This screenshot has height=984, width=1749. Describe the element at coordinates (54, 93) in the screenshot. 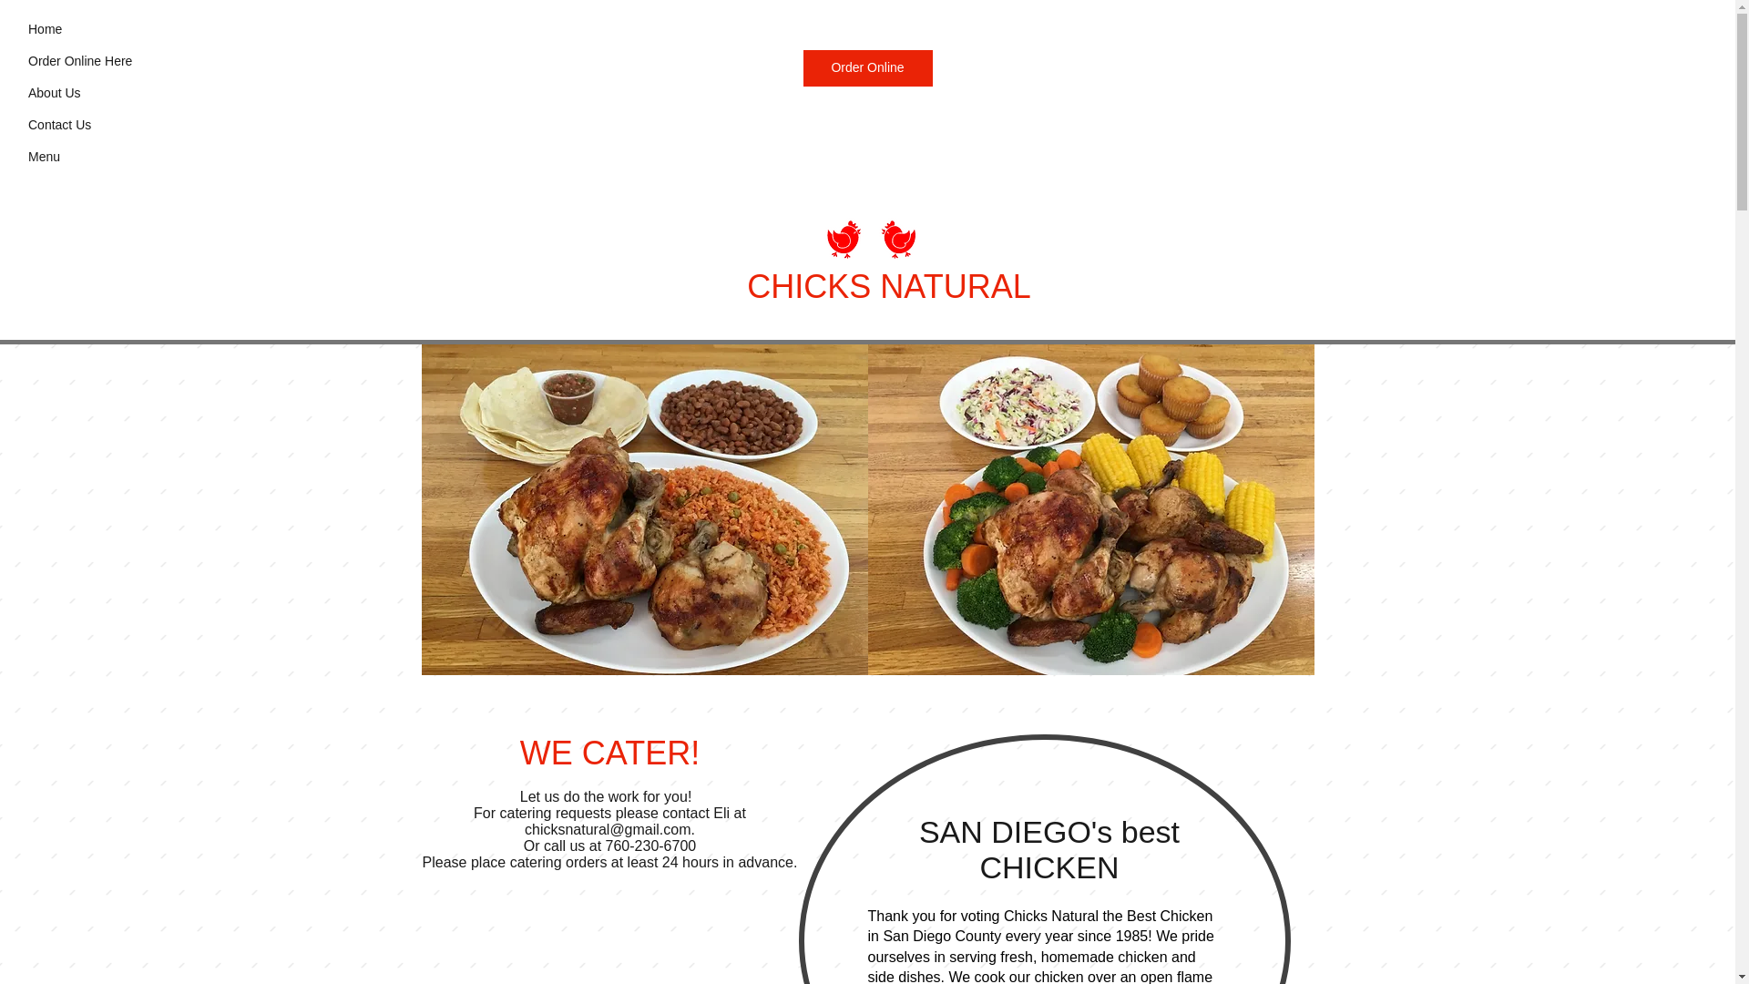

I see `About Us` at that location.